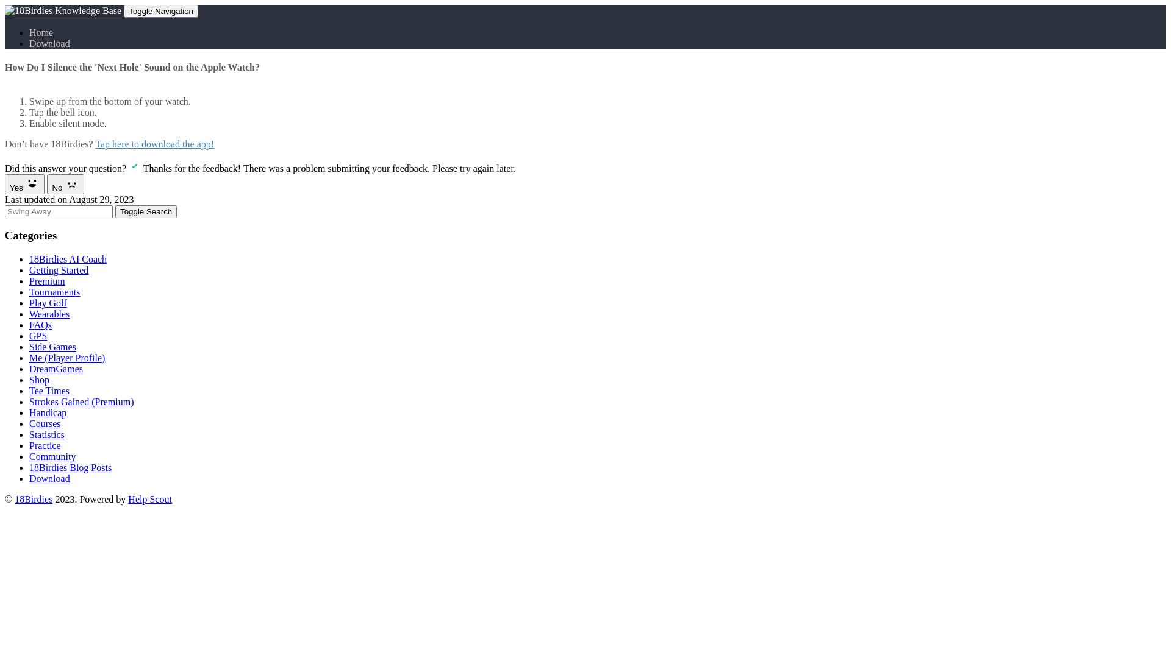 Image resolution: width=1171 pixels, height=658 pixels. Describe the element at coordinates (48, 281) in the screenshot. I see `Premium` at that location.